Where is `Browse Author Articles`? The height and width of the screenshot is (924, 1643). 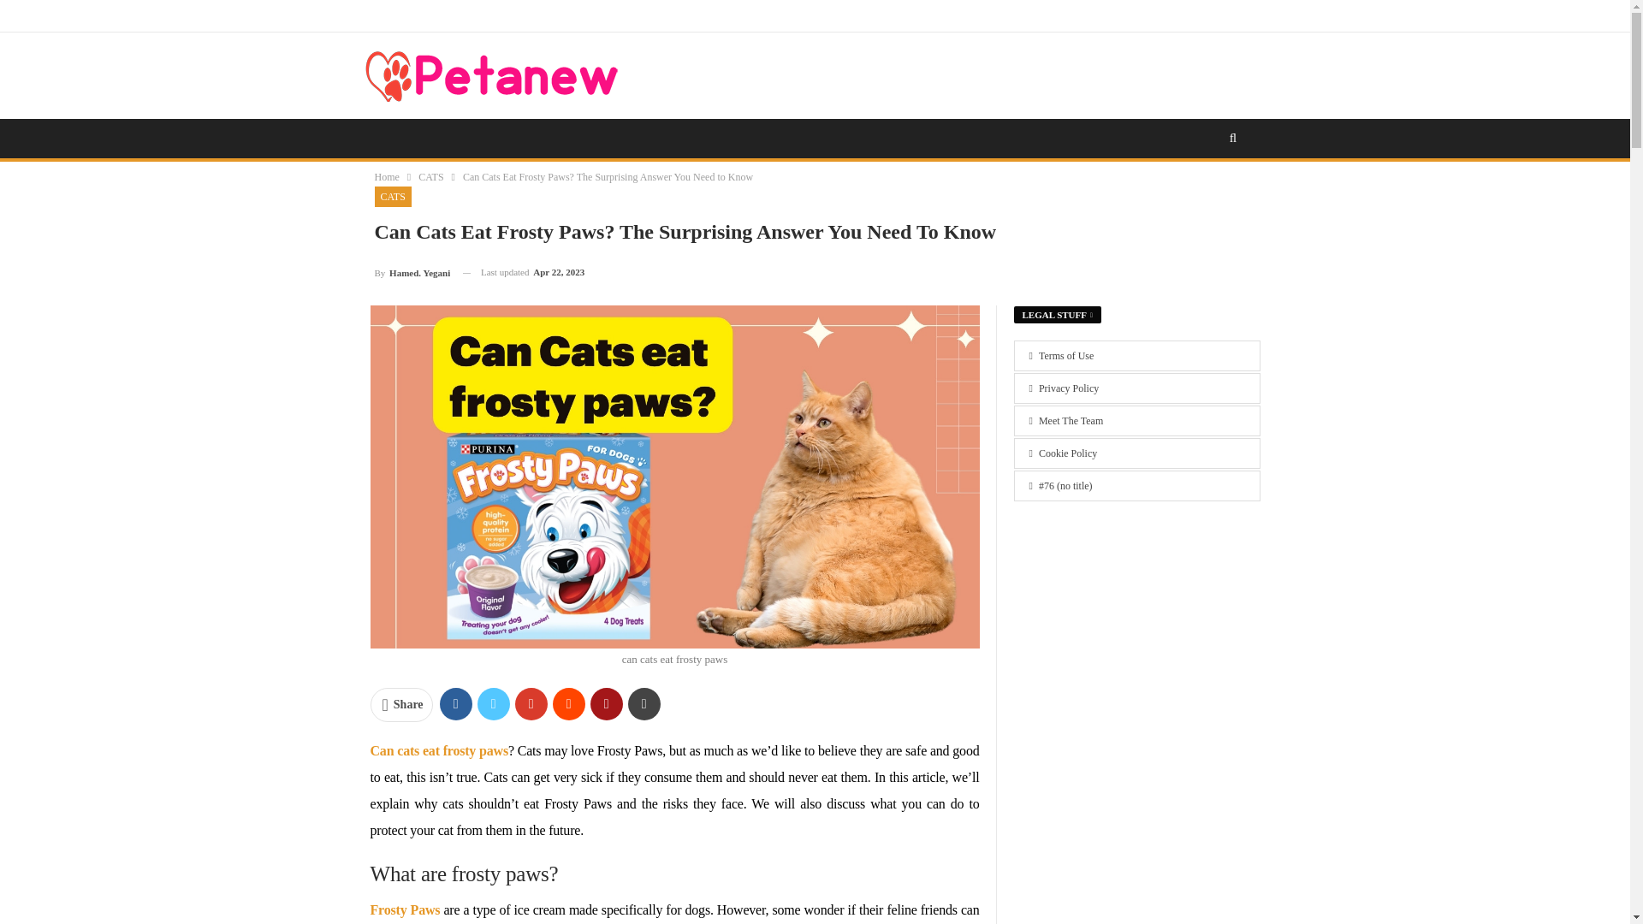
Browse Author Articles is located at coordinates (412, 272).